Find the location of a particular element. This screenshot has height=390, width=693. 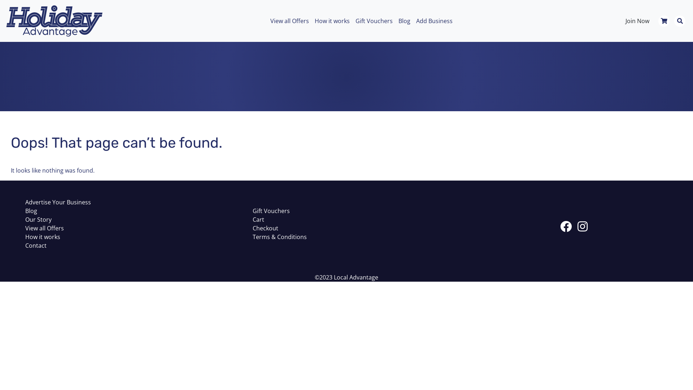

Checkout is located at coordinates (266, 228).